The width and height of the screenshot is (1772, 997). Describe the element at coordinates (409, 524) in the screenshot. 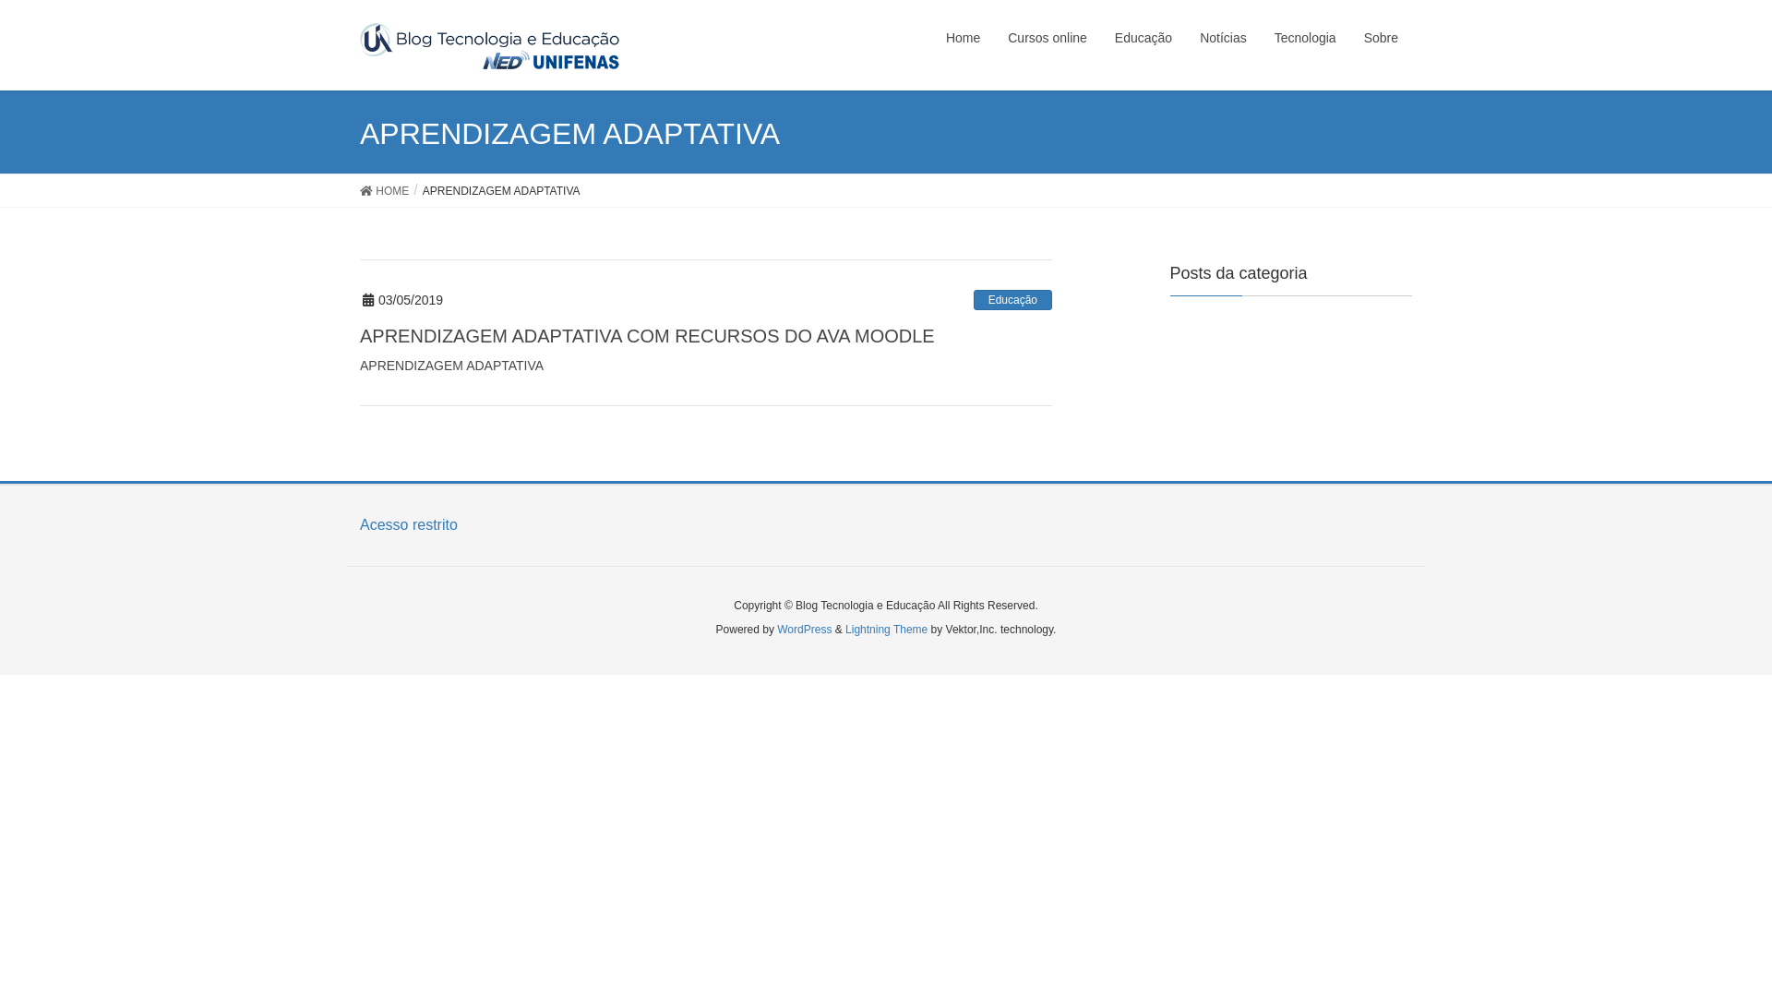

I see `Acesso restrito` at that location.